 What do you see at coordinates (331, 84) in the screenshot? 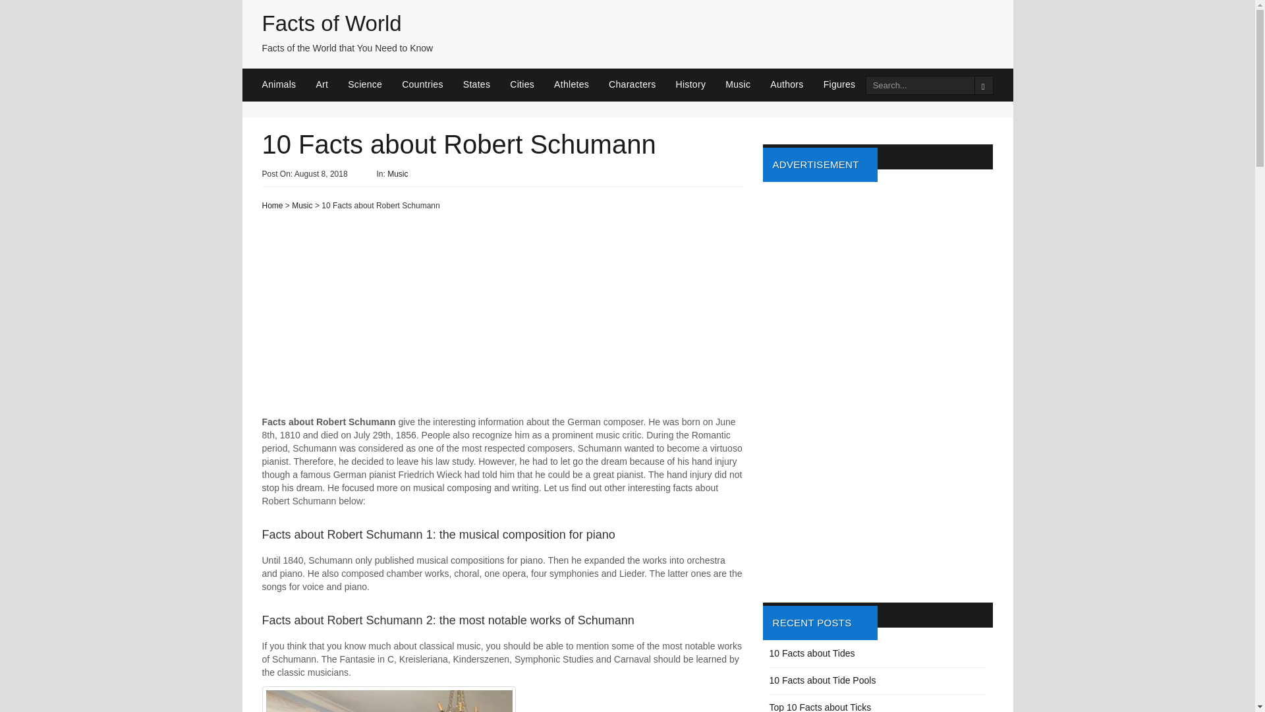
I see `Art` at bounding box center [331, 84].